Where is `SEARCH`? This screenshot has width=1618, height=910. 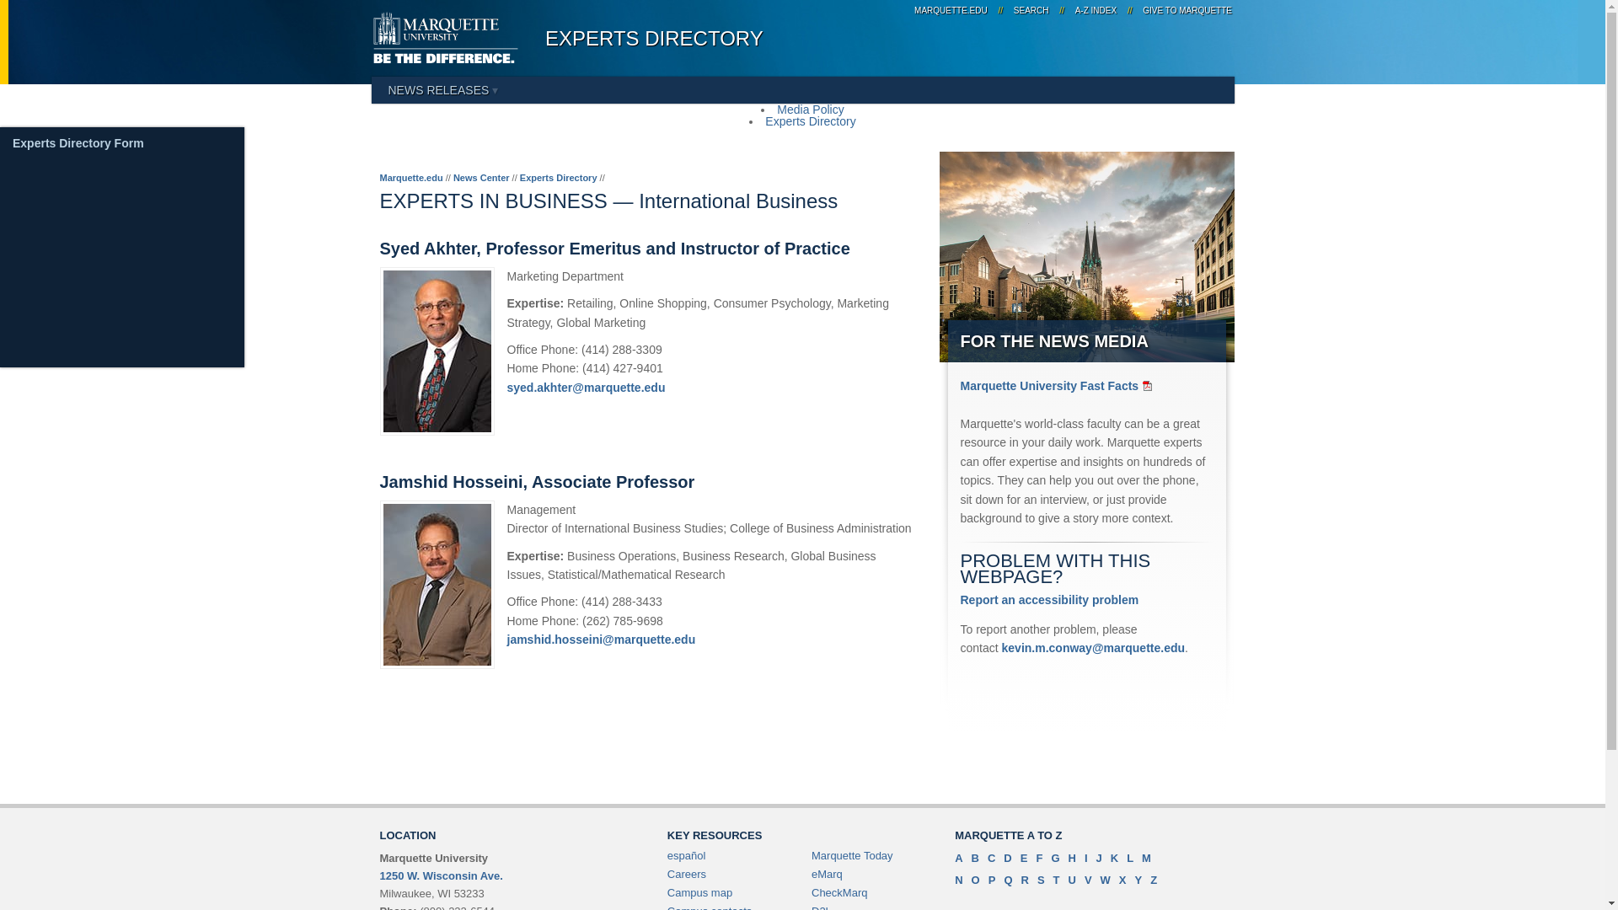
SEARCH is located at coordinates (1031, 10).